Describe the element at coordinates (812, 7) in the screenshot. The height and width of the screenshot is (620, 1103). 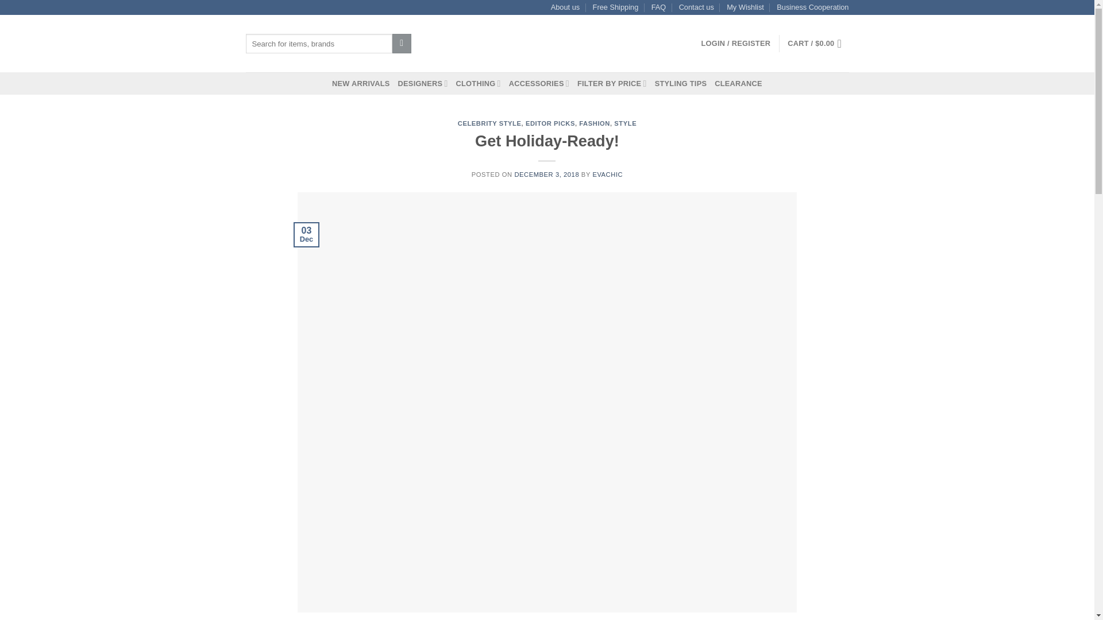
I see `Business Cooperation` at that location.